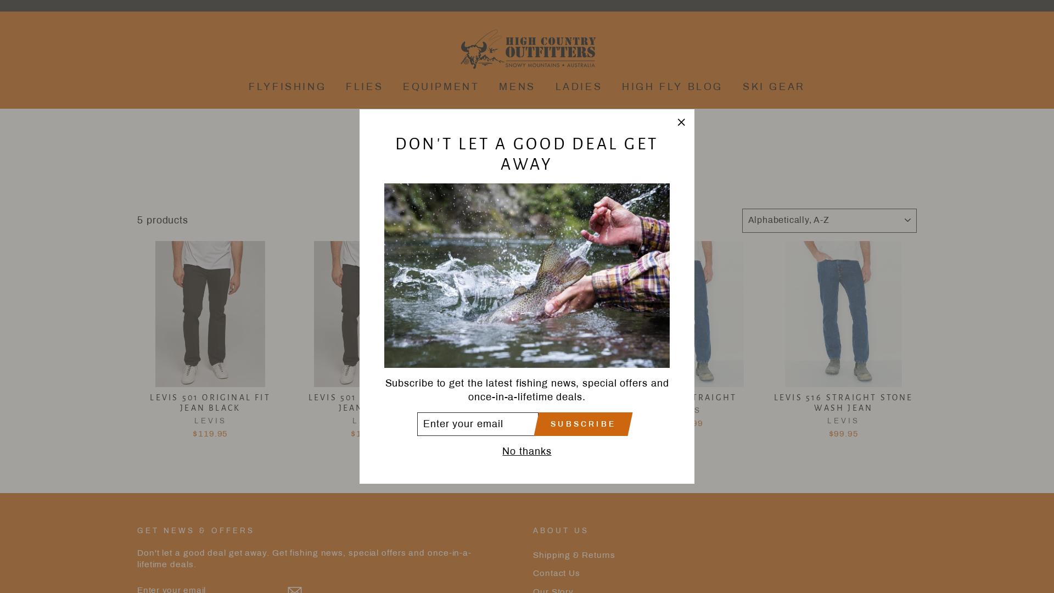 Image resolution: width=1054 pixels, height=593 pixels. I want to click on "Close (esc)", so click(681, 122).